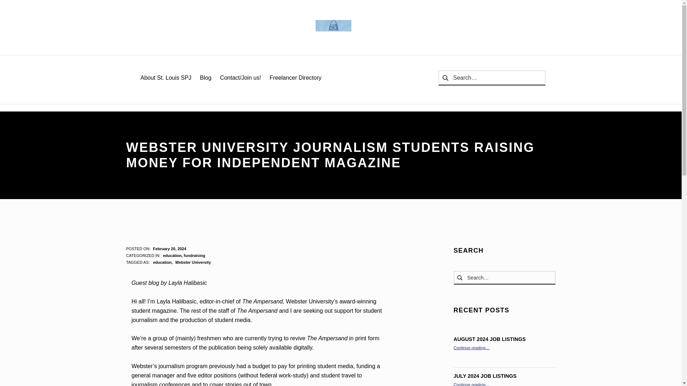  What do you see at coordinates (8, 6) in the screenshot?
I see `Search` at bounding box center [8, 6].